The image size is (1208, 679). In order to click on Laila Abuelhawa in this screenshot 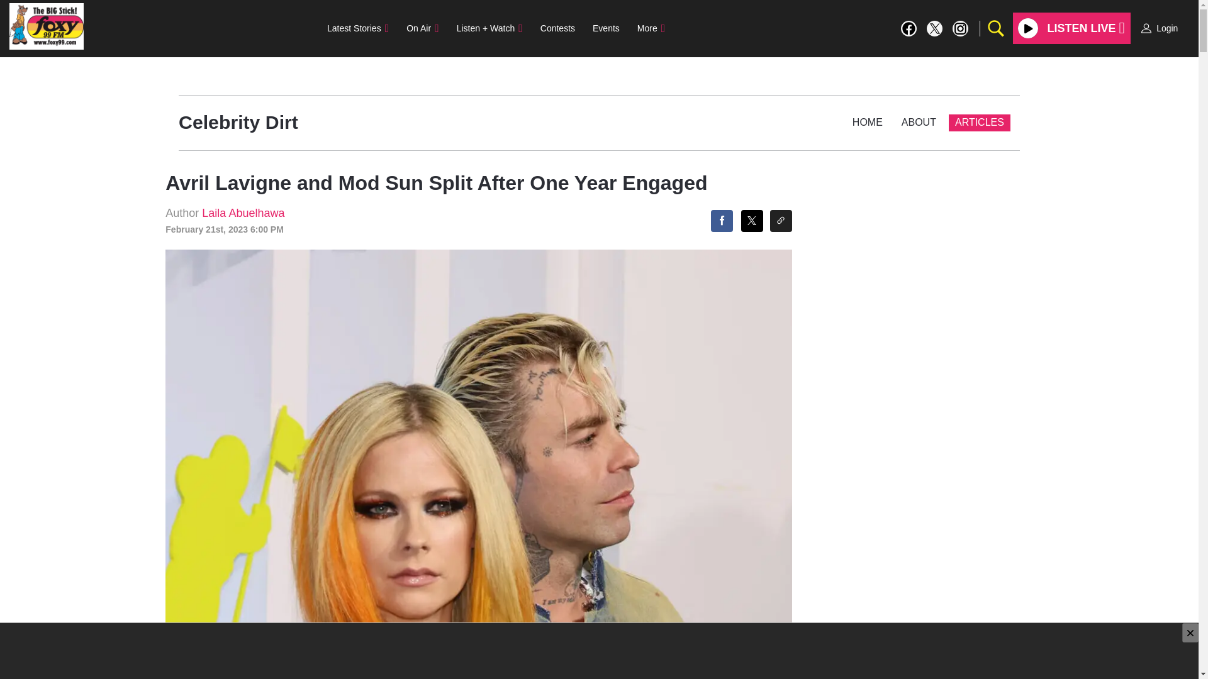, I will do `click(243, 213)`.